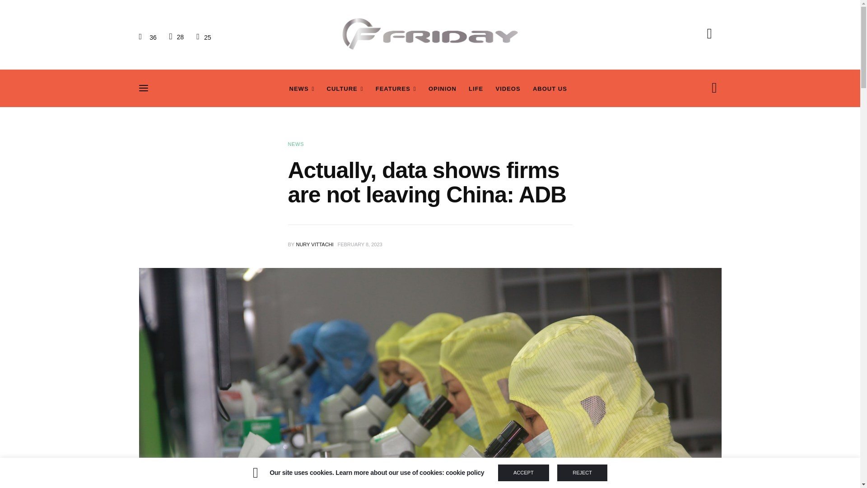  Describe the element at coordinates (149, 37) in the screenshot. I see `36` at that location.